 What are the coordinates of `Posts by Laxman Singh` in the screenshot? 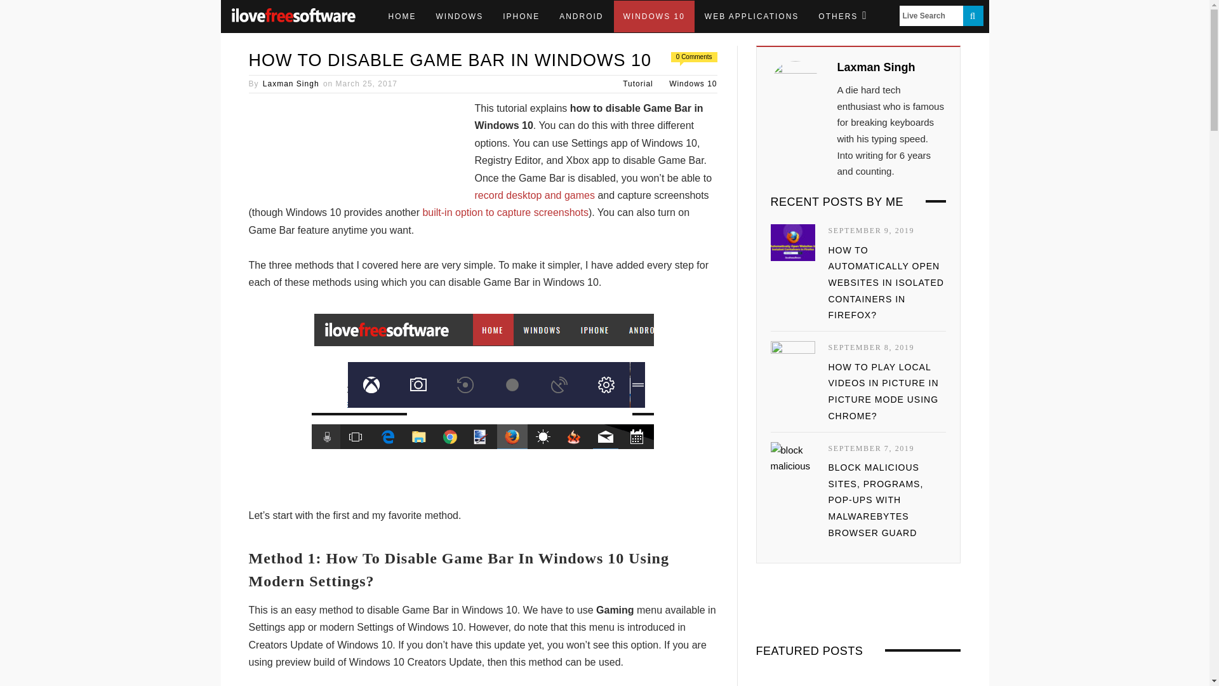 It's located at (291, 84).